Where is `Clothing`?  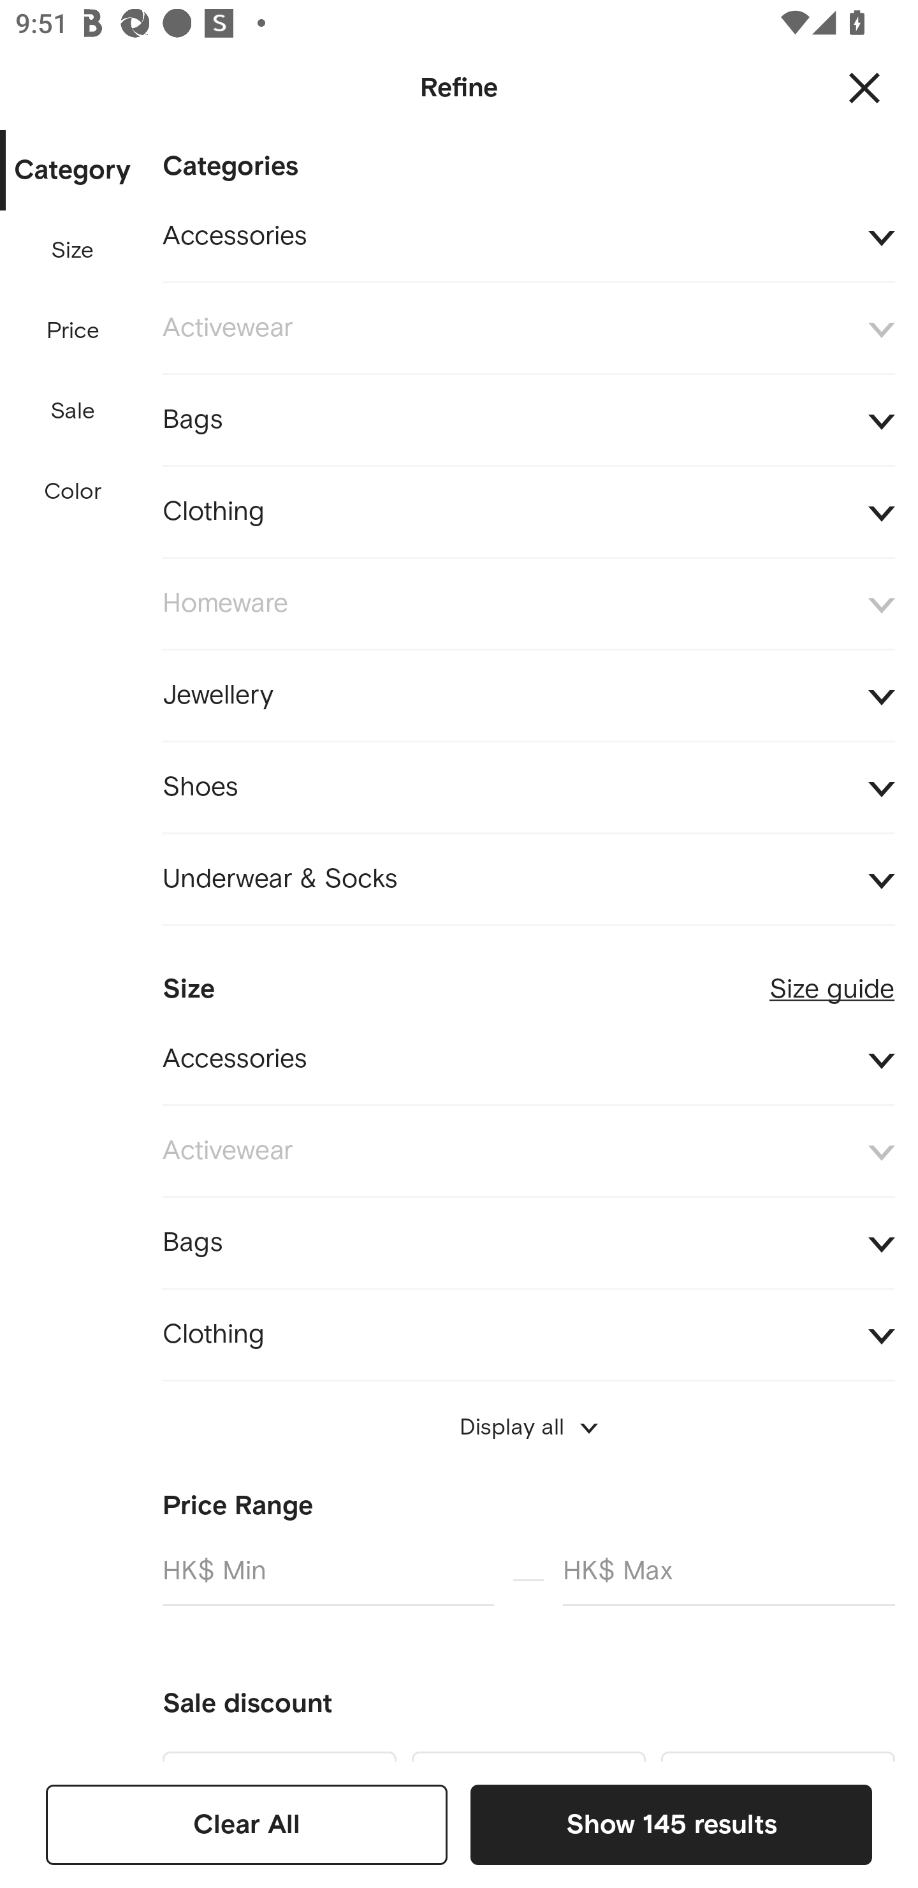
Clothing is located at coordinates (528, 1334).